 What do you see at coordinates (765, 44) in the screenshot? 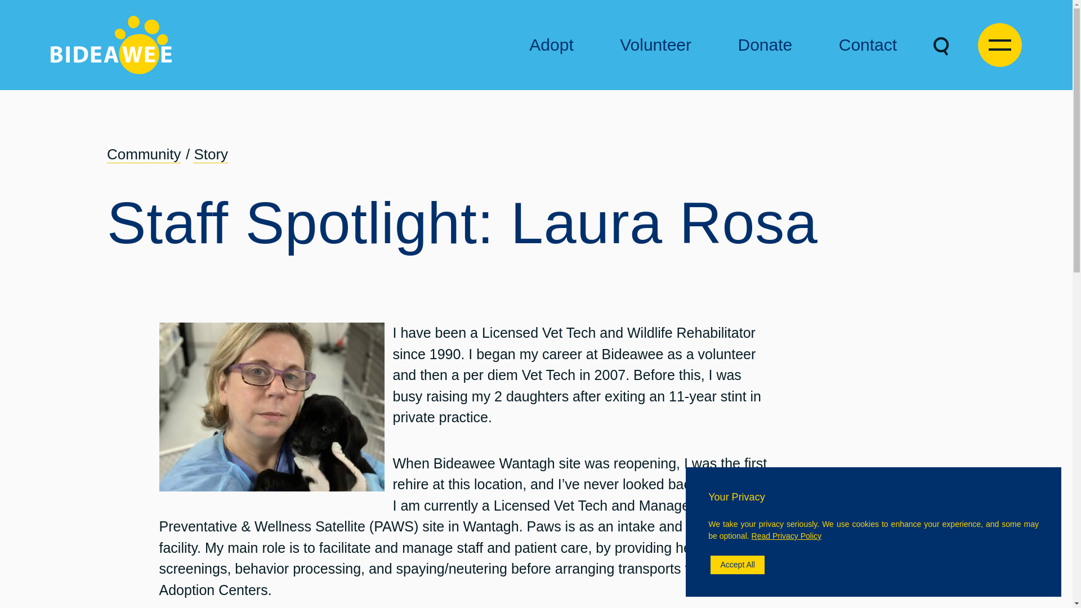
I see `Donate` at bounding box center [765, 44].